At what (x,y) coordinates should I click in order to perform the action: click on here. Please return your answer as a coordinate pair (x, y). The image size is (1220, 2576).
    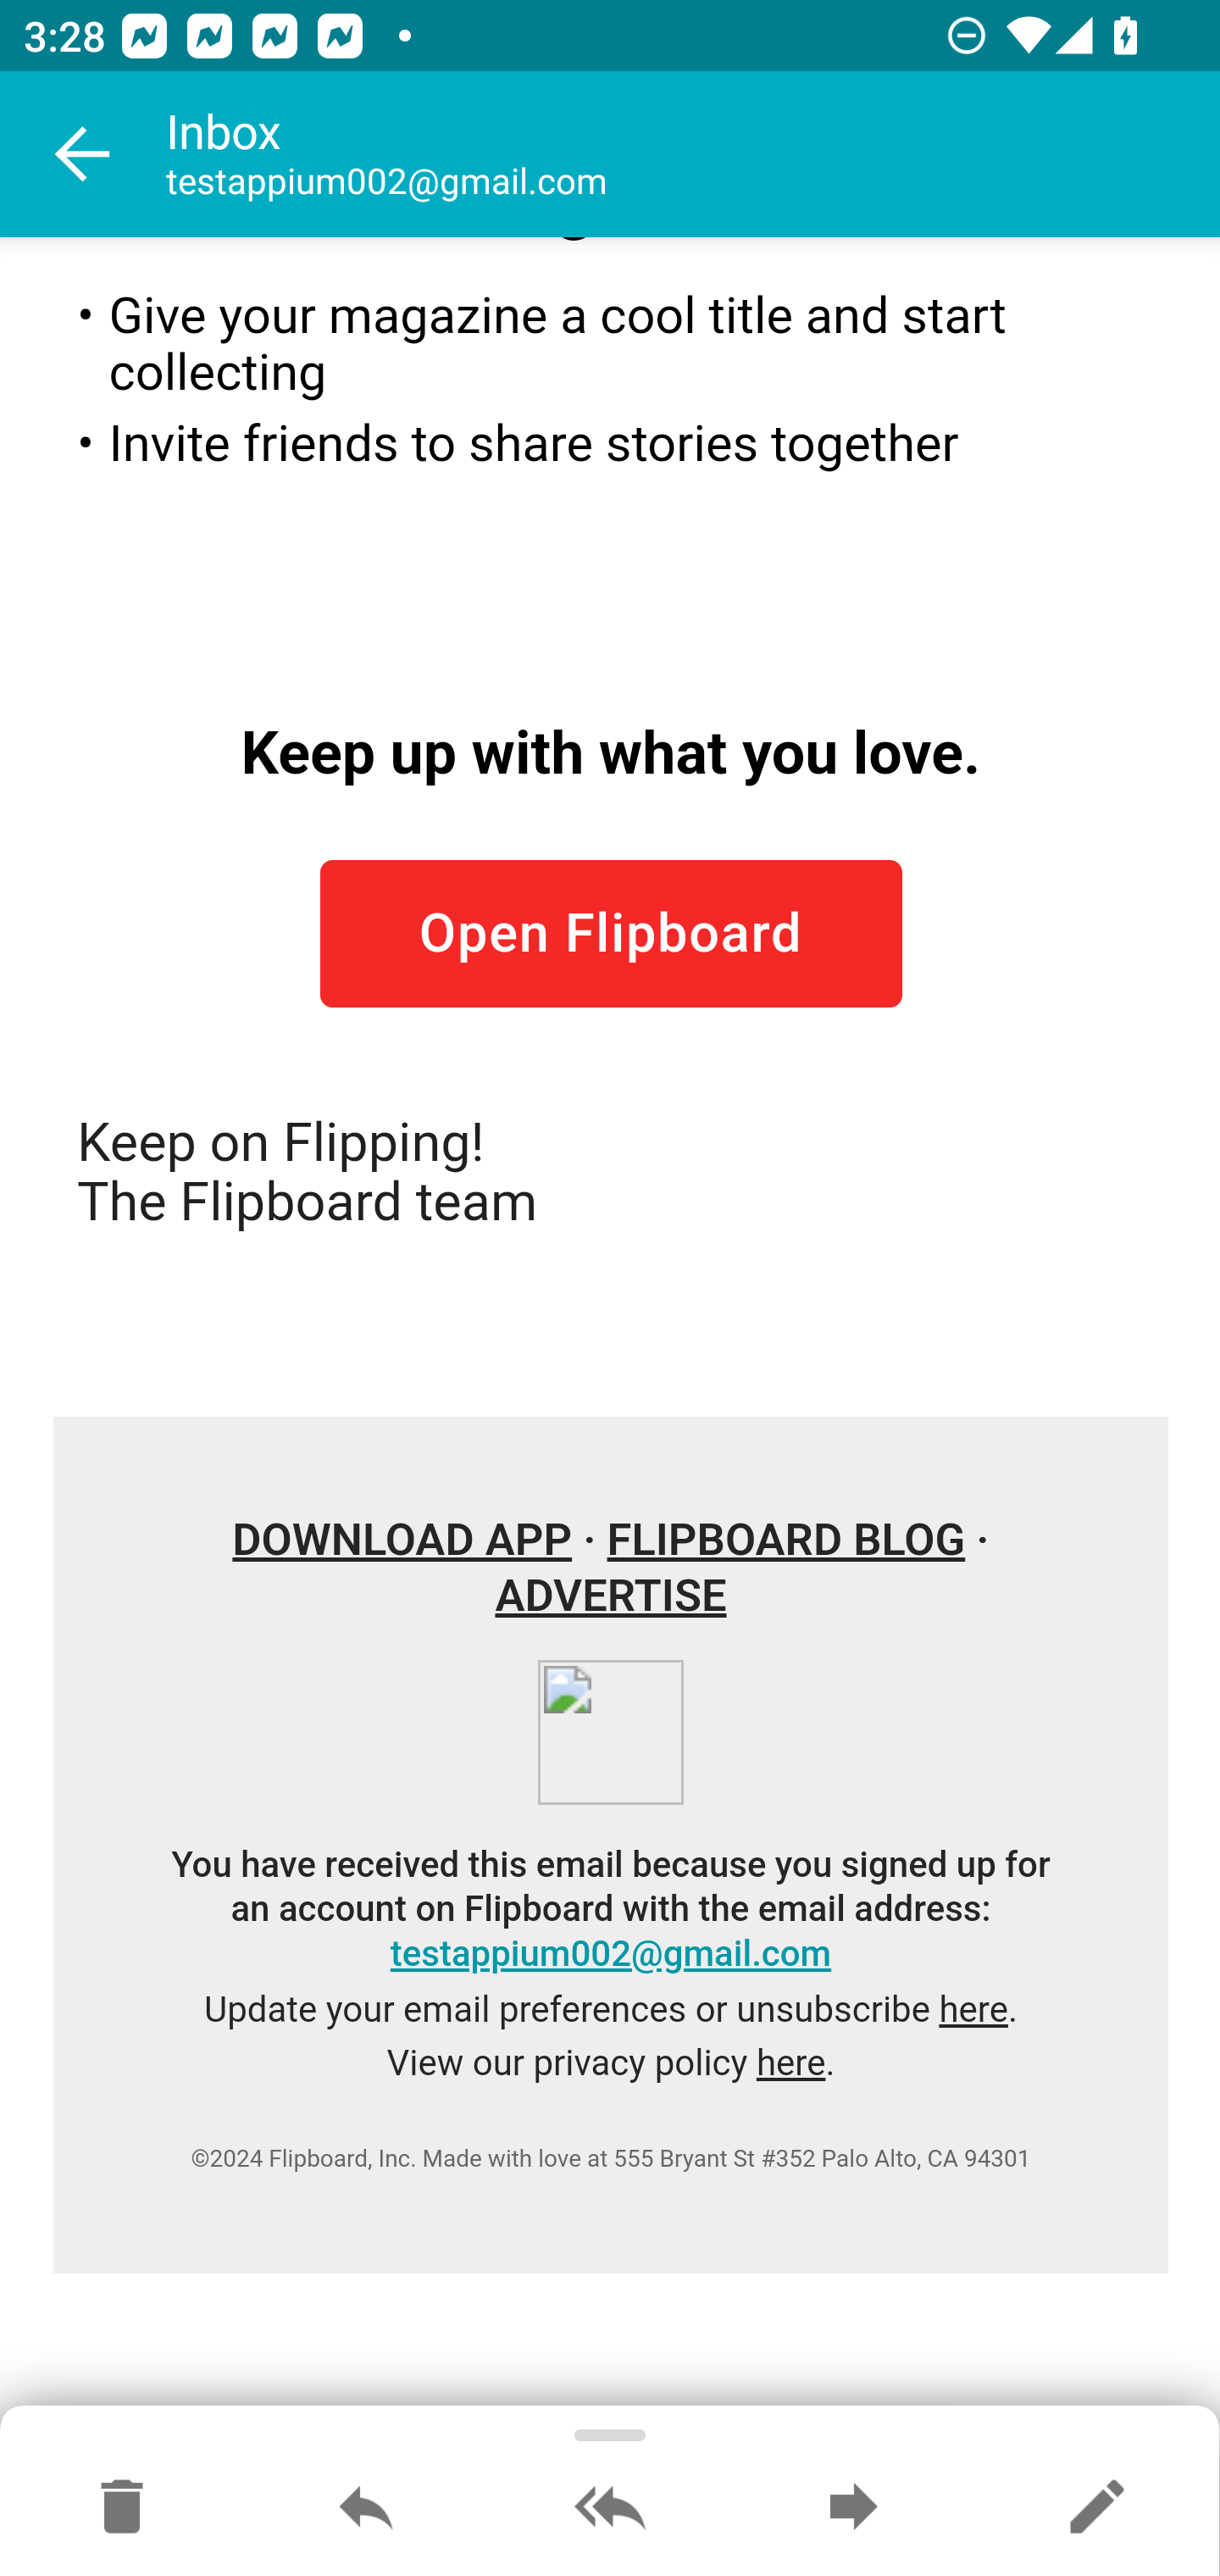
    Looking at the image, I should click on (790, 2066).